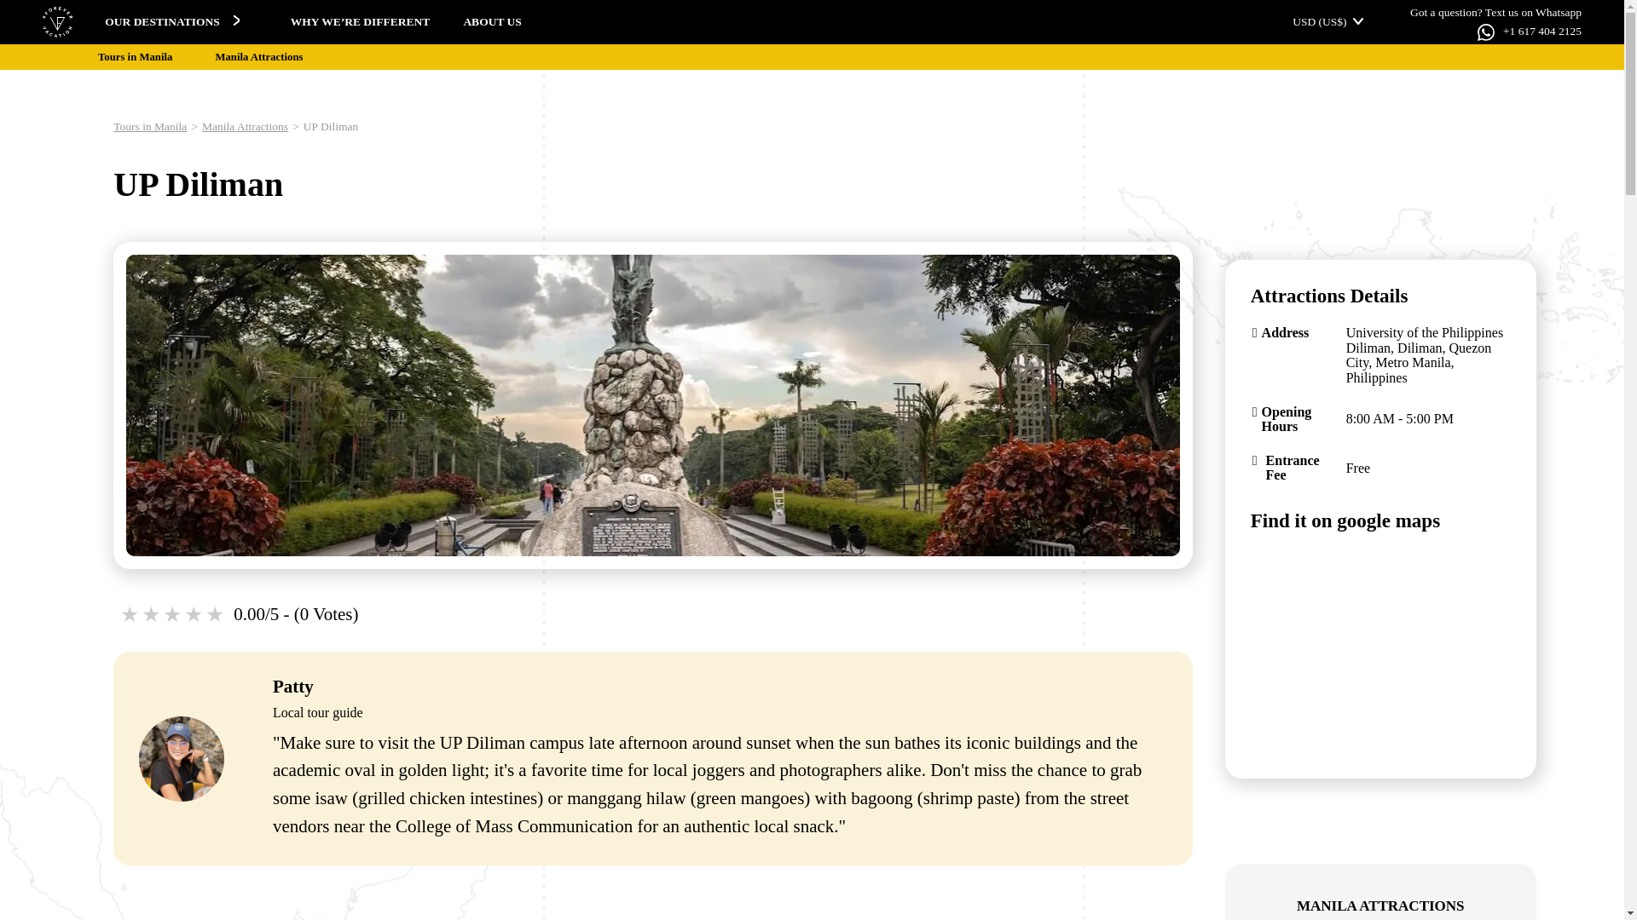 The image size is (1637, 920). Describe the element at coordinates (194, 615) in the screenshot. I see `4 stars` at that location.